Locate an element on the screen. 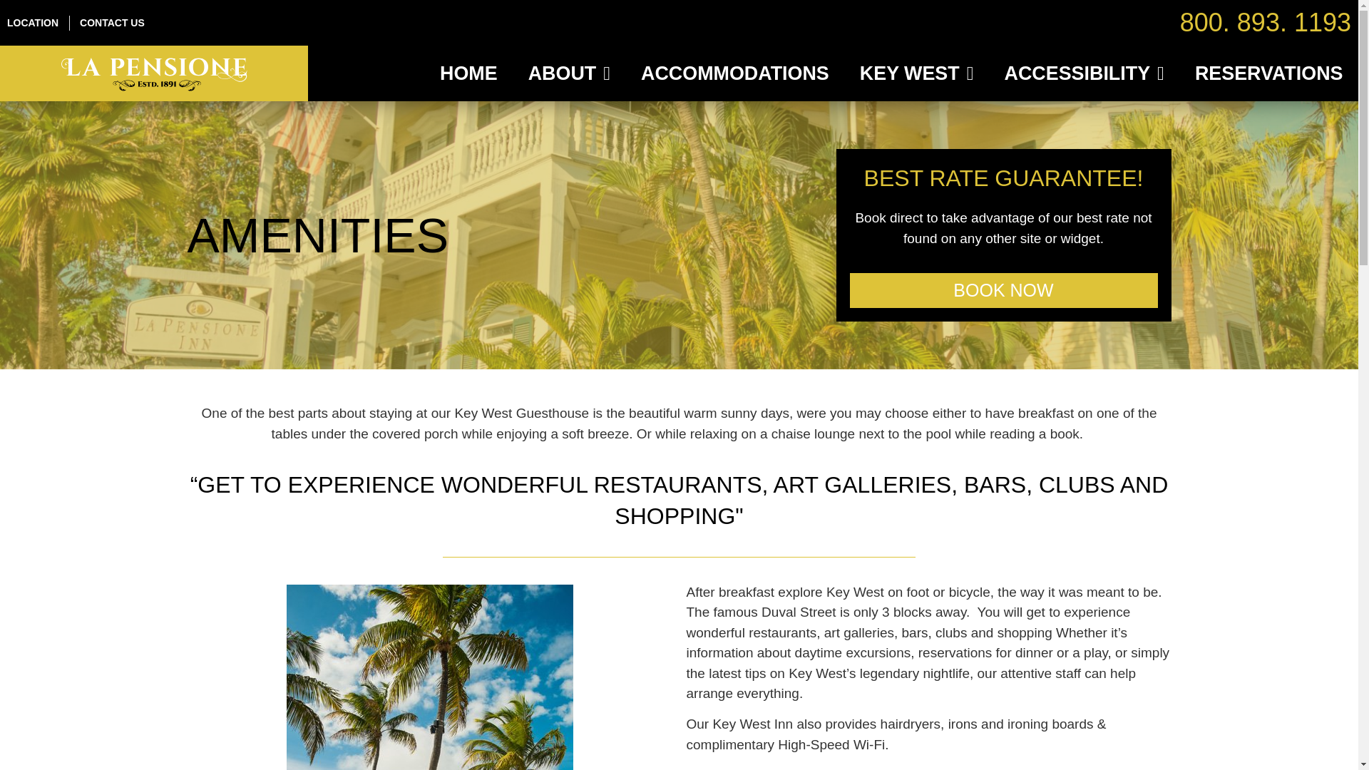 The image size is (1369, 770). HOME is located at coordinates (469, 73).